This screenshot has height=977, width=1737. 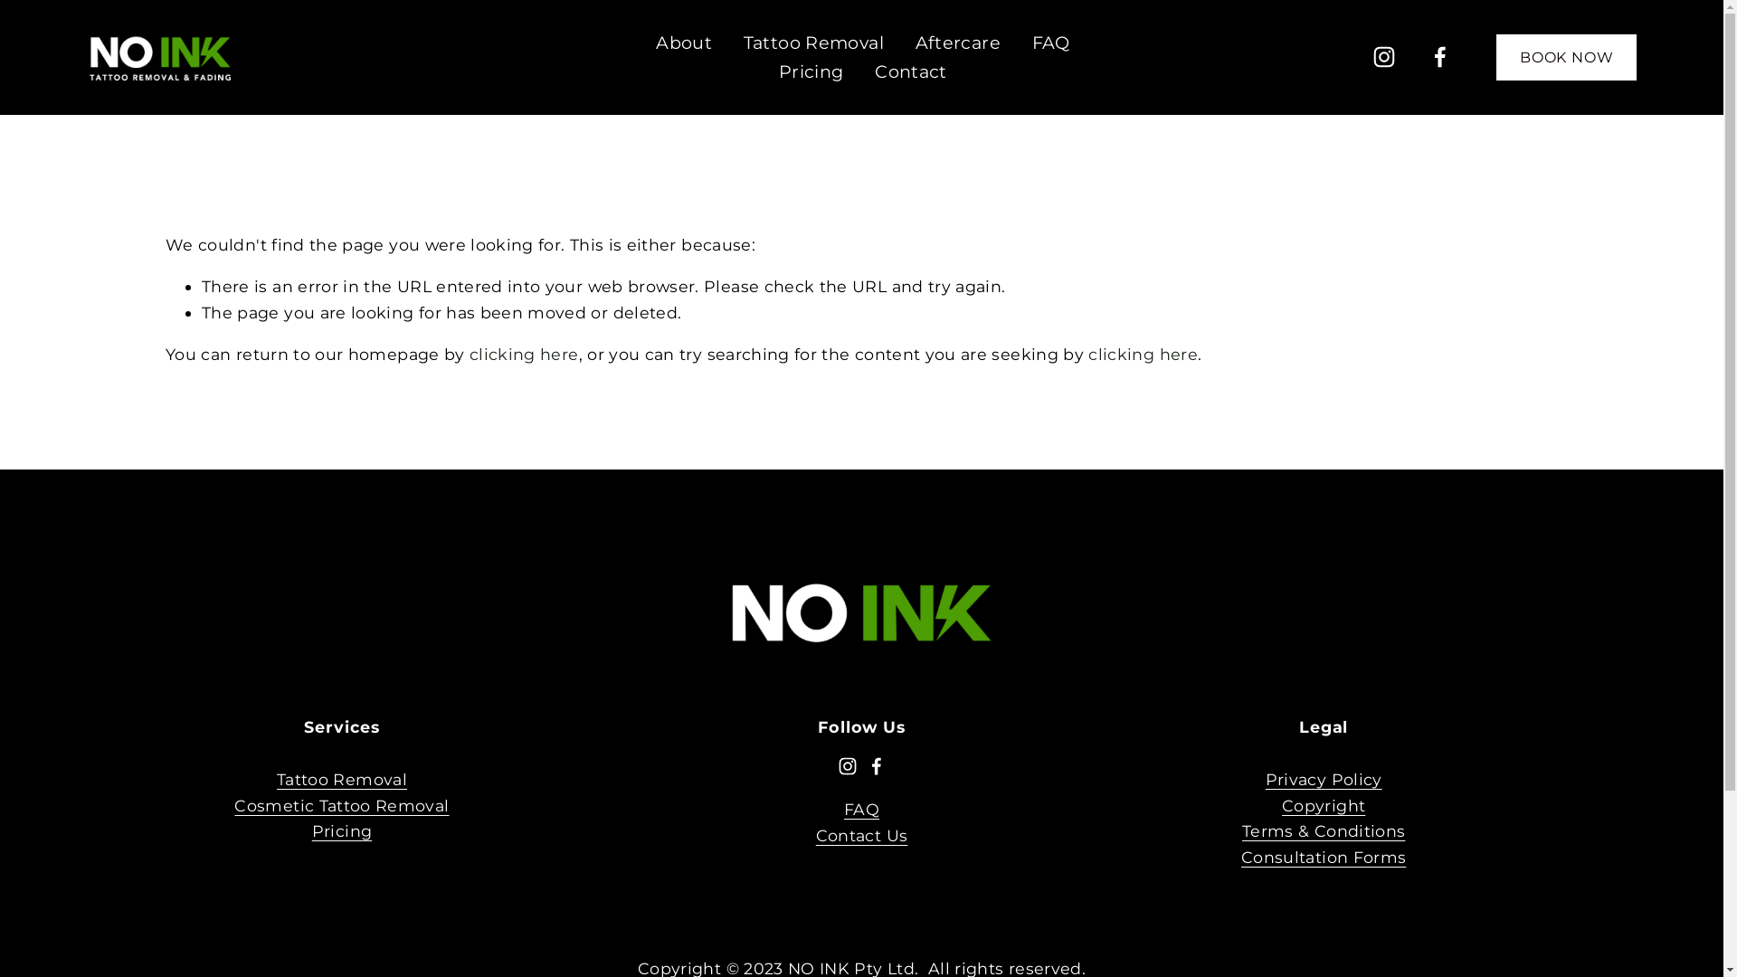 What do you see at coordinates (342, 807) in the screenshot?
I see `Cosmetic Tattoo Removal` at bounding box center [342, 807].